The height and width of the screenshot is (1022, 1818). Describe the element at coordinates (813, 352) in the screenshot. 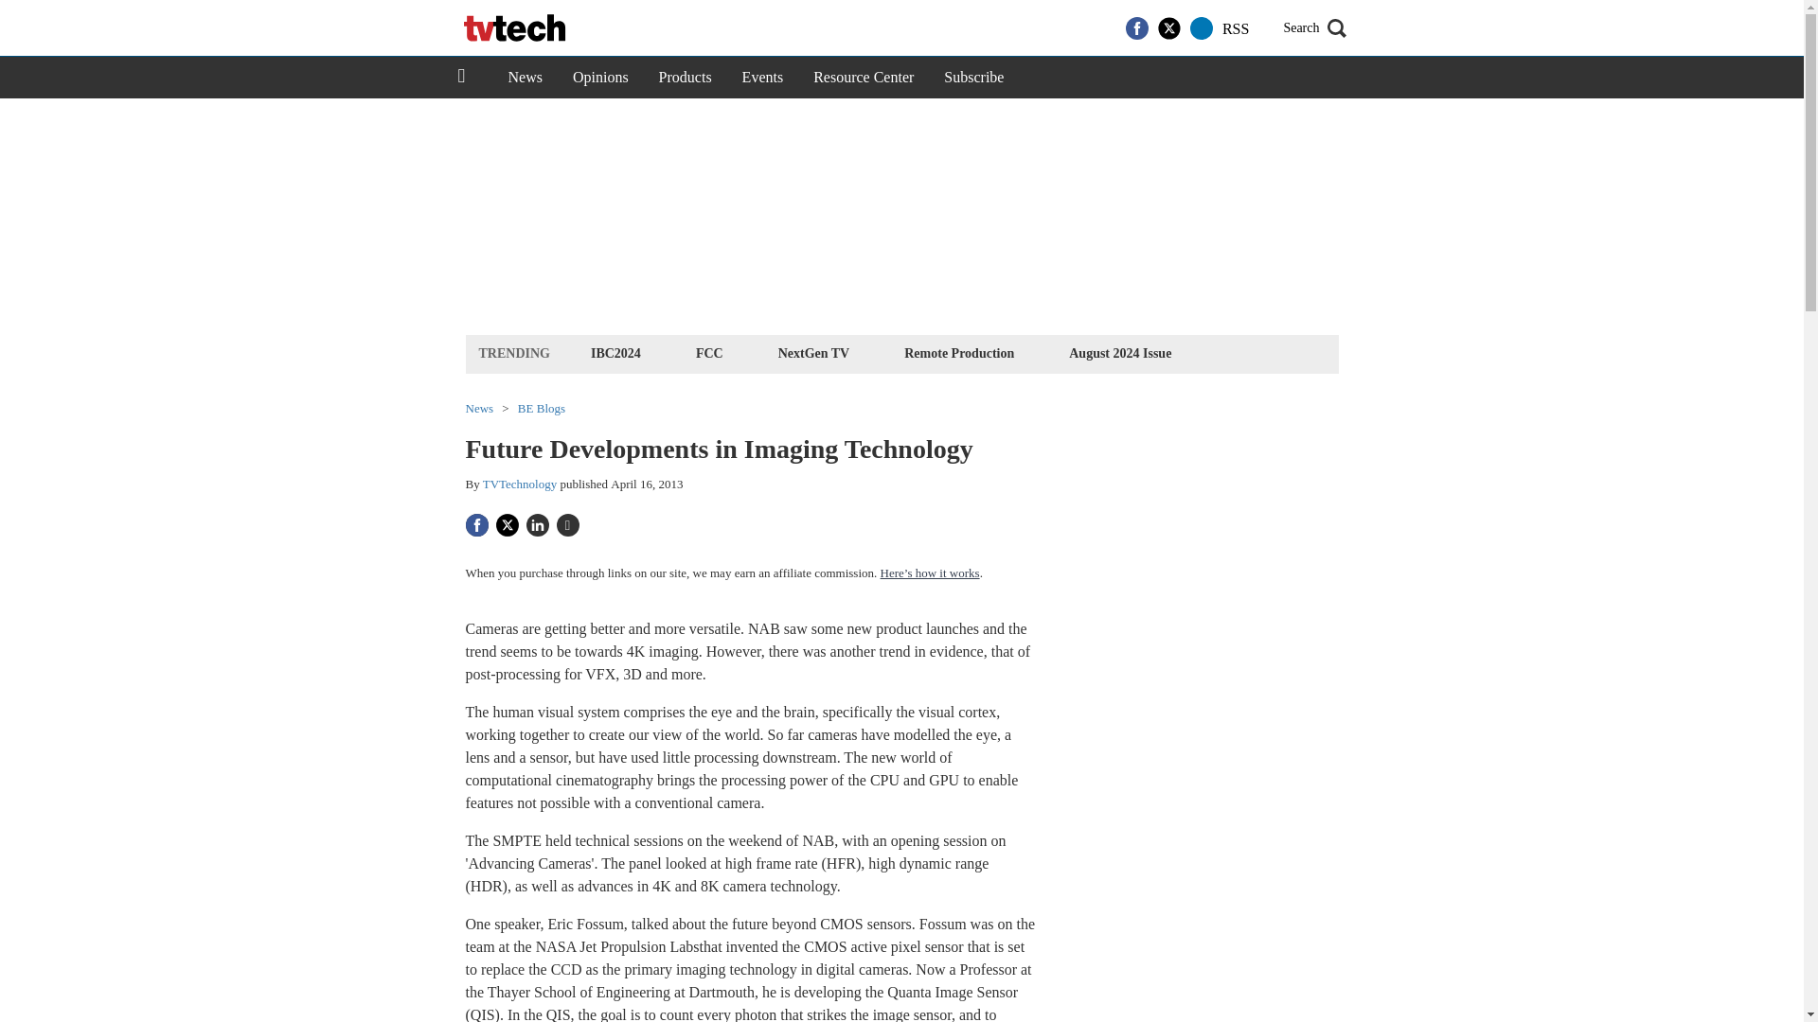

I see `NextGen TV` at that location.